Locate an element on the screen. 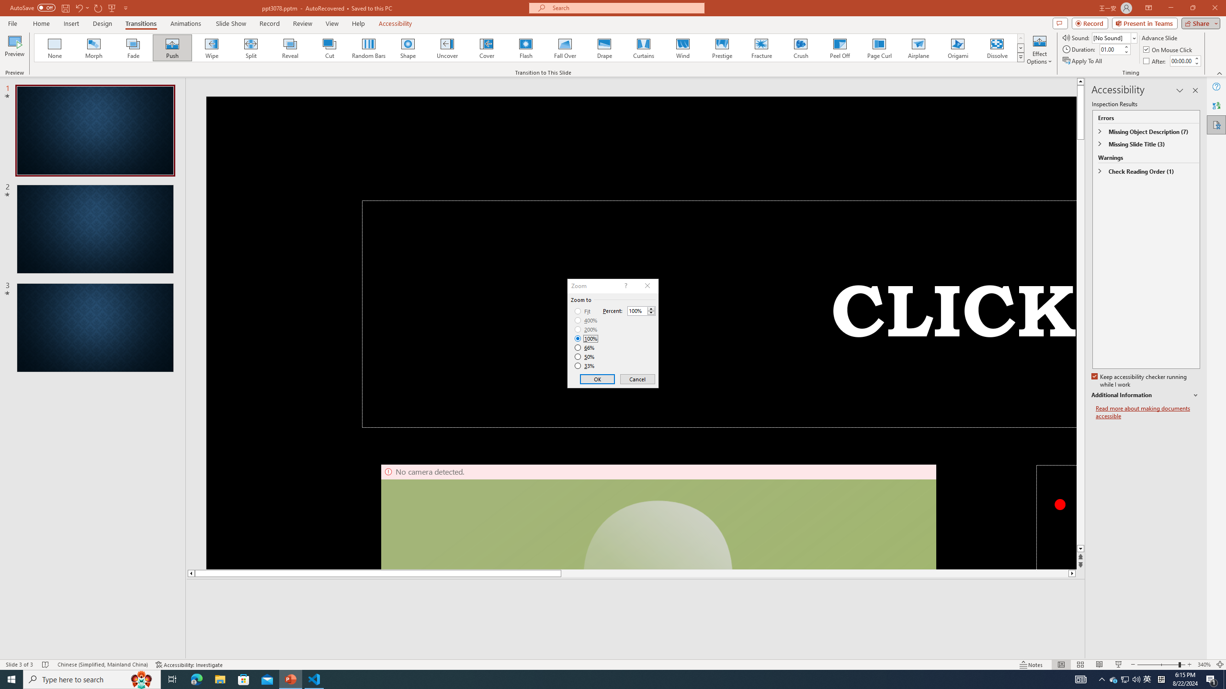  Push is located at coordinates (586, 329).